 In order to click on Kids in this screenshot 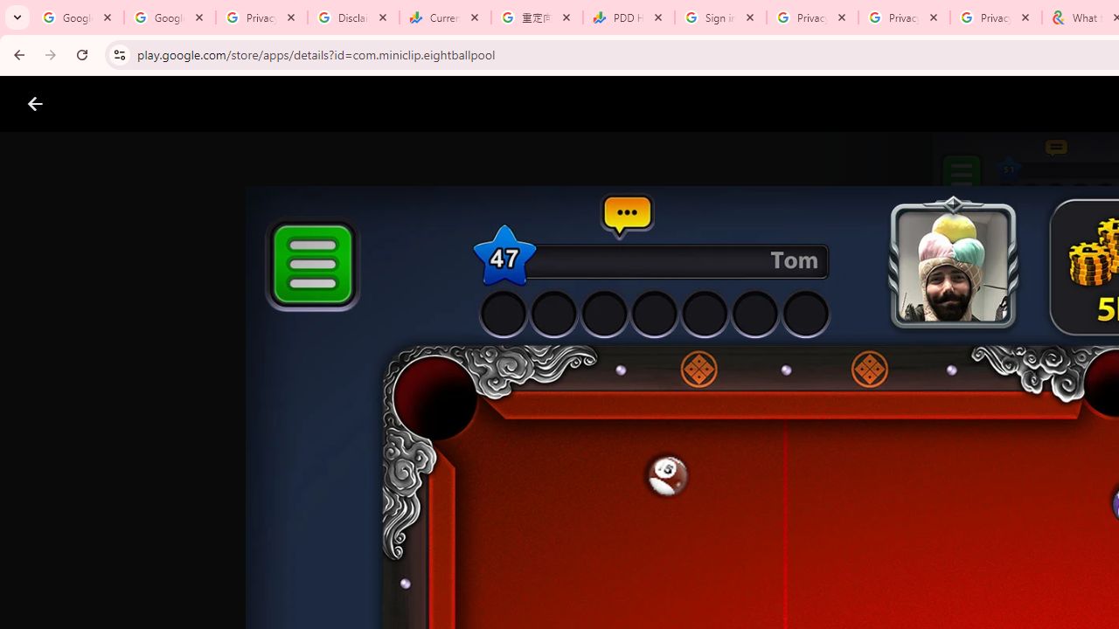, I will do `click(337, 104)`.